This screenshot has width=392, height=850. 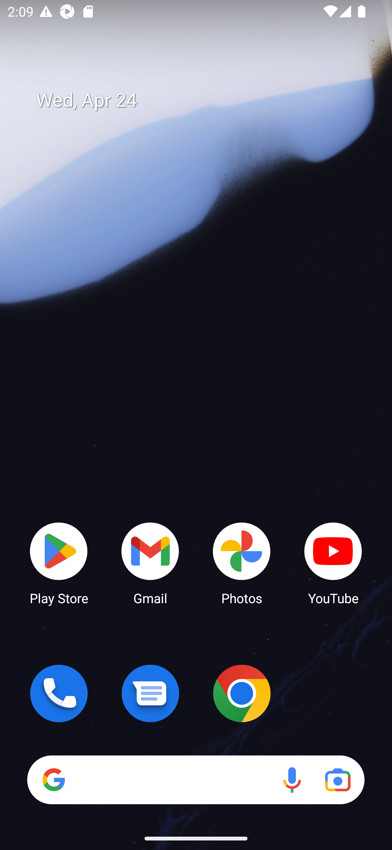 I want to click on Wed, Apr 24, so click(x=204, y=100).